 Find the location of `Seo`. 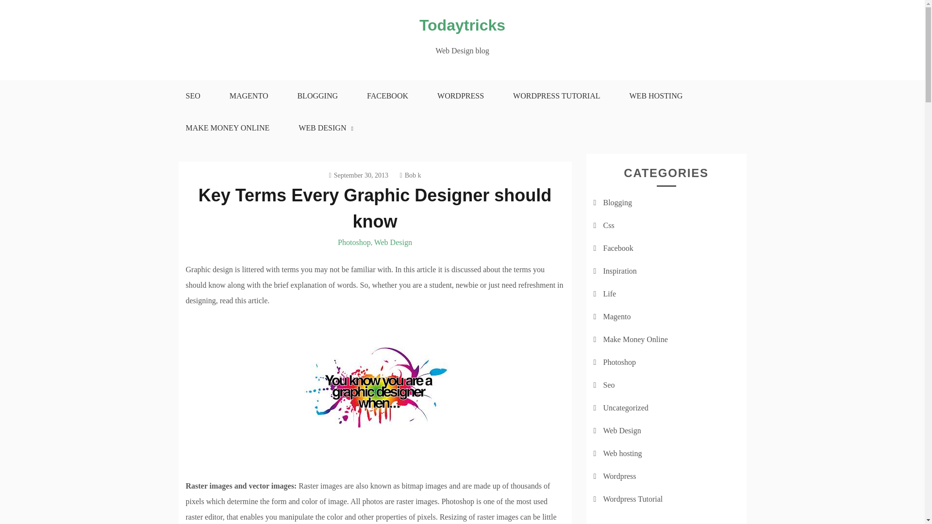

Seo is located at coordinates (609, 385).